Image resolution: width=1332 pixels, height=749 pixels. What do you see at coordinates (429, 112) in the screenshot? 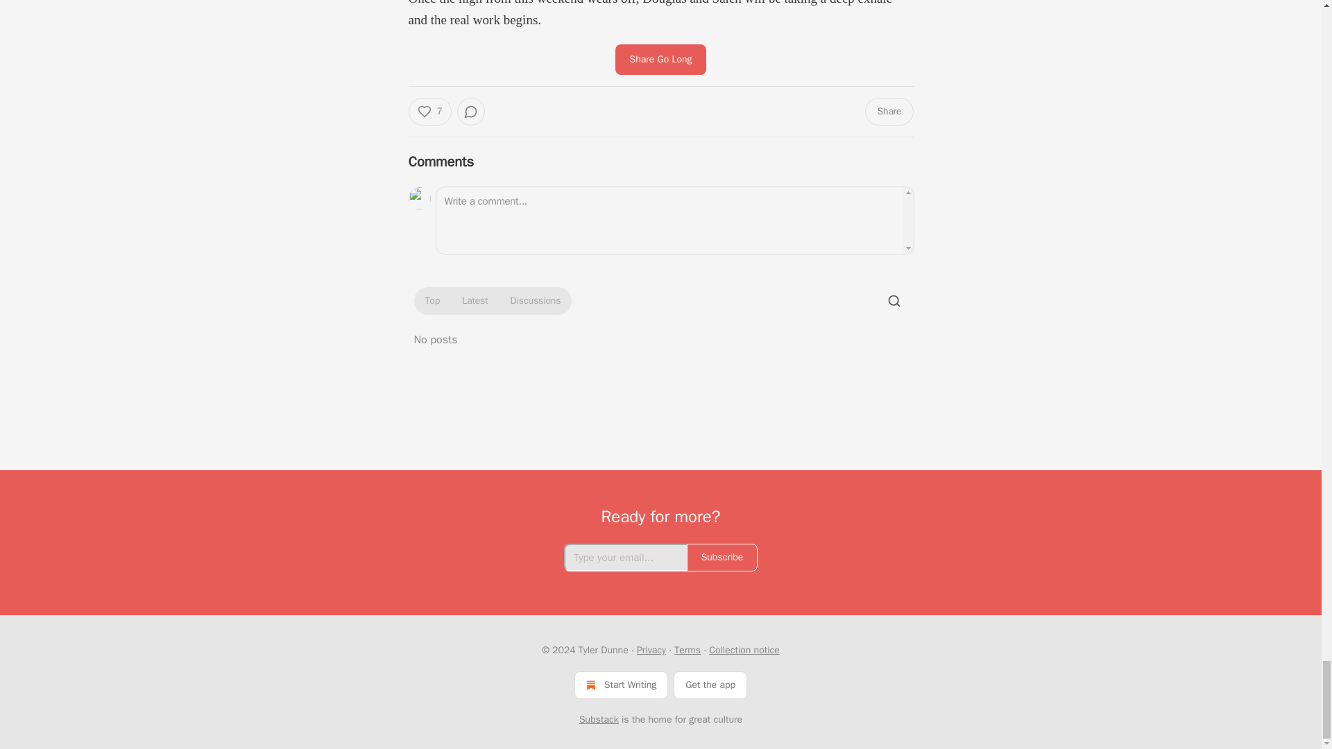
I see `7` at bounding box center [429, 112].